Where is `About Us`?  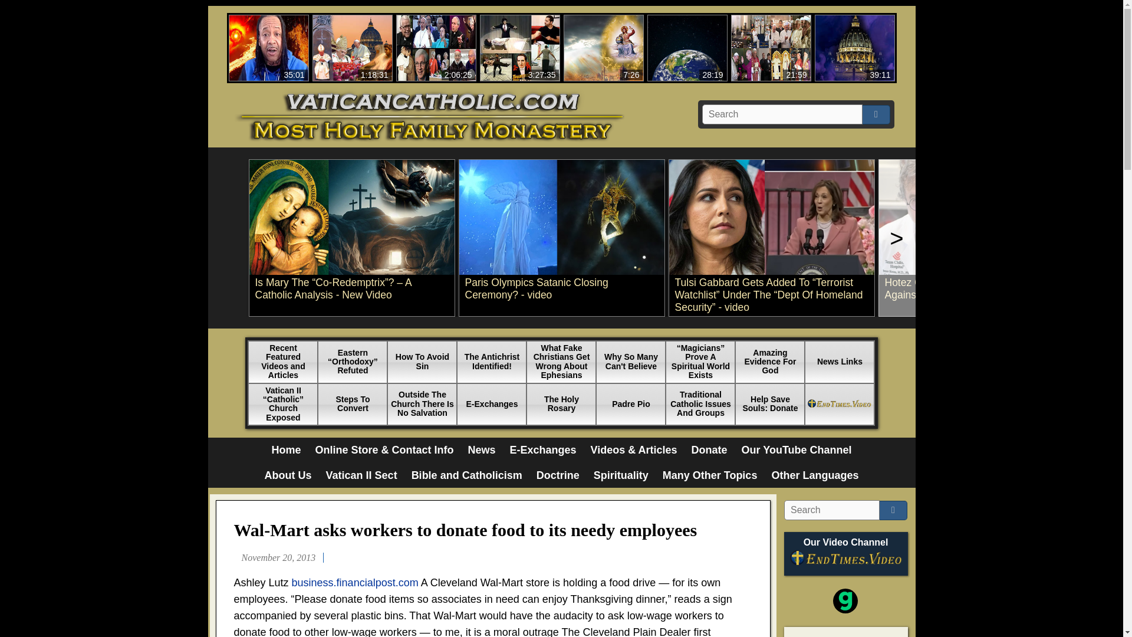 About Us is located at coordinates (353, 48).